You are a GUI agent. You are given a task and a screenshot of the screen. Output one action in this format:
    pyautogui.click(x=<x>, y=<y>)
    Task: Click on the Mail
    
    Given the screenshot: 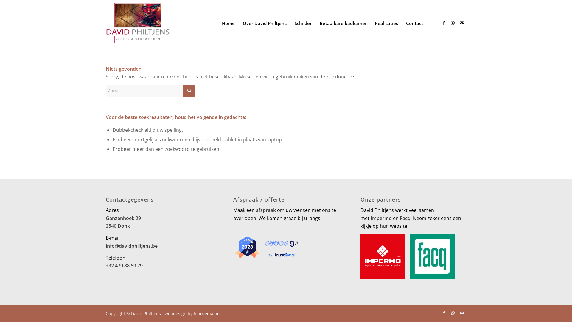 What is the action you would take?
    pyautogui.click(x=462, y=313)
    